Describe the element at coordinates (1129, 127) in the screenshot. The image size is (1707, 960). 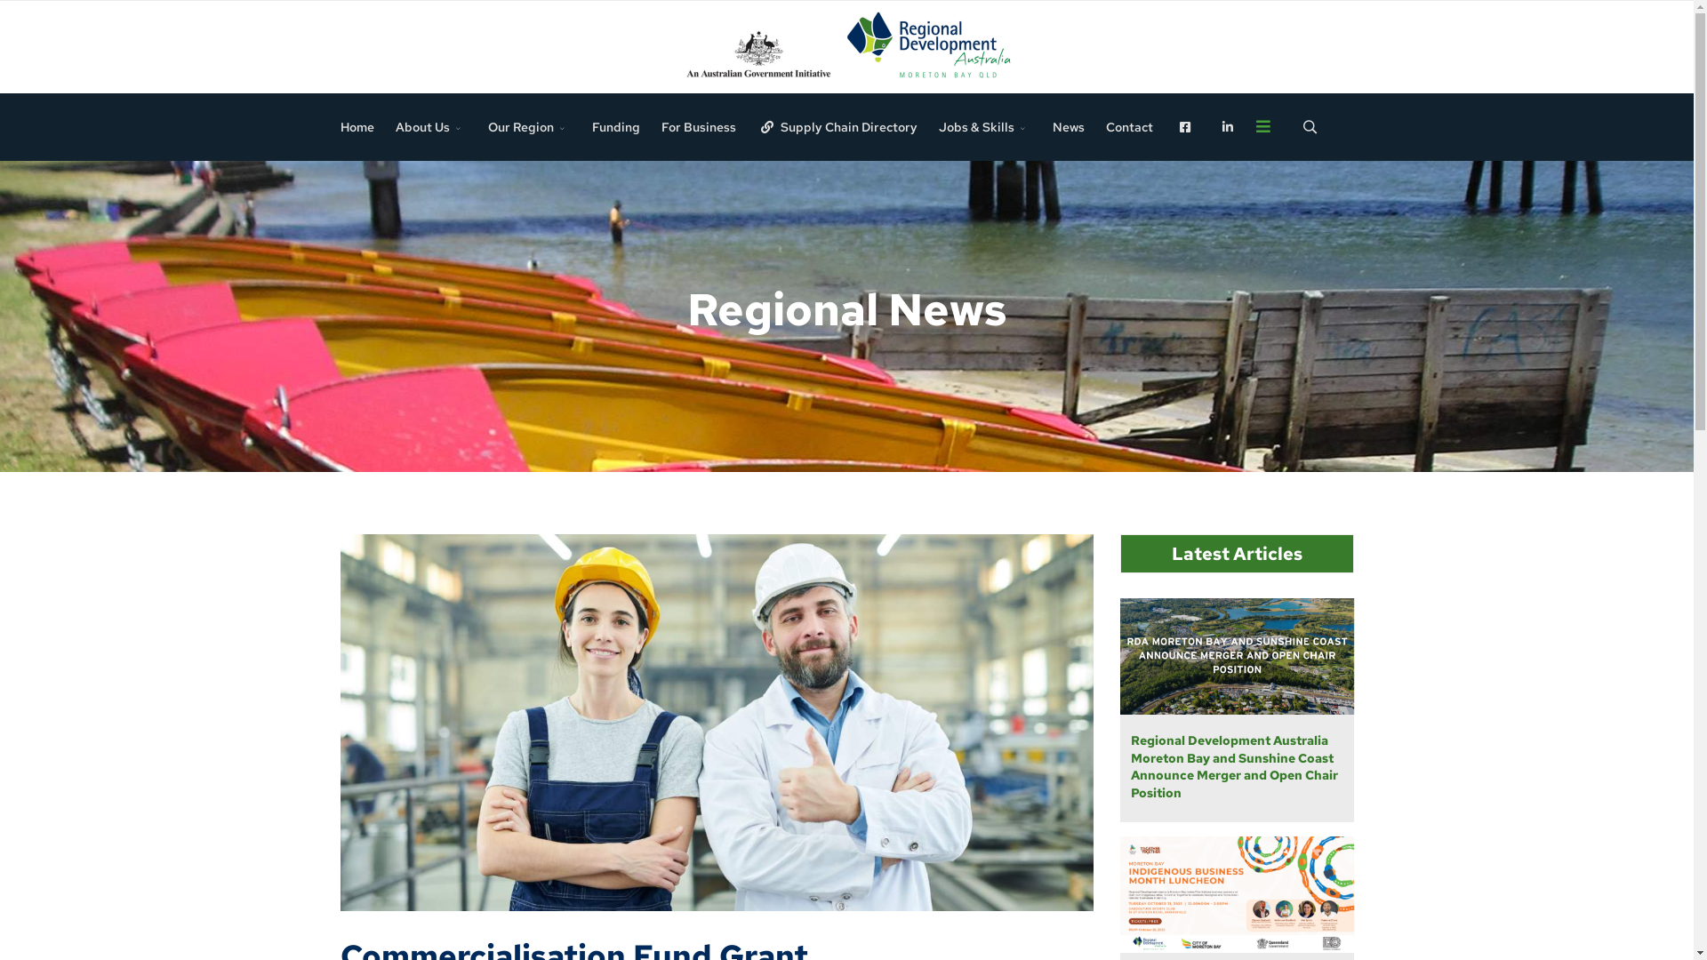
I see `Contact` at that location.